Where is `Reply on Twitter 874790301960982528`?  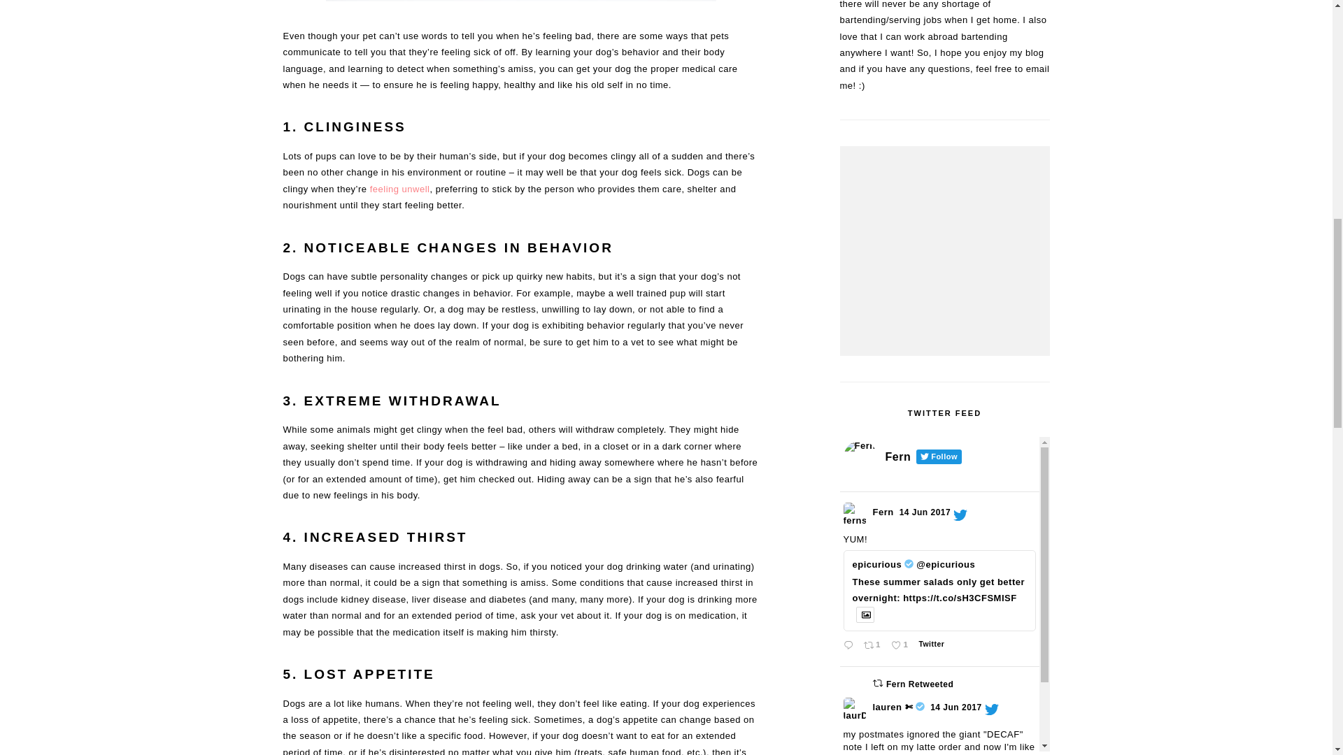 Reply on Twitter 874790301960982528 is located at coordinates (849, 646).